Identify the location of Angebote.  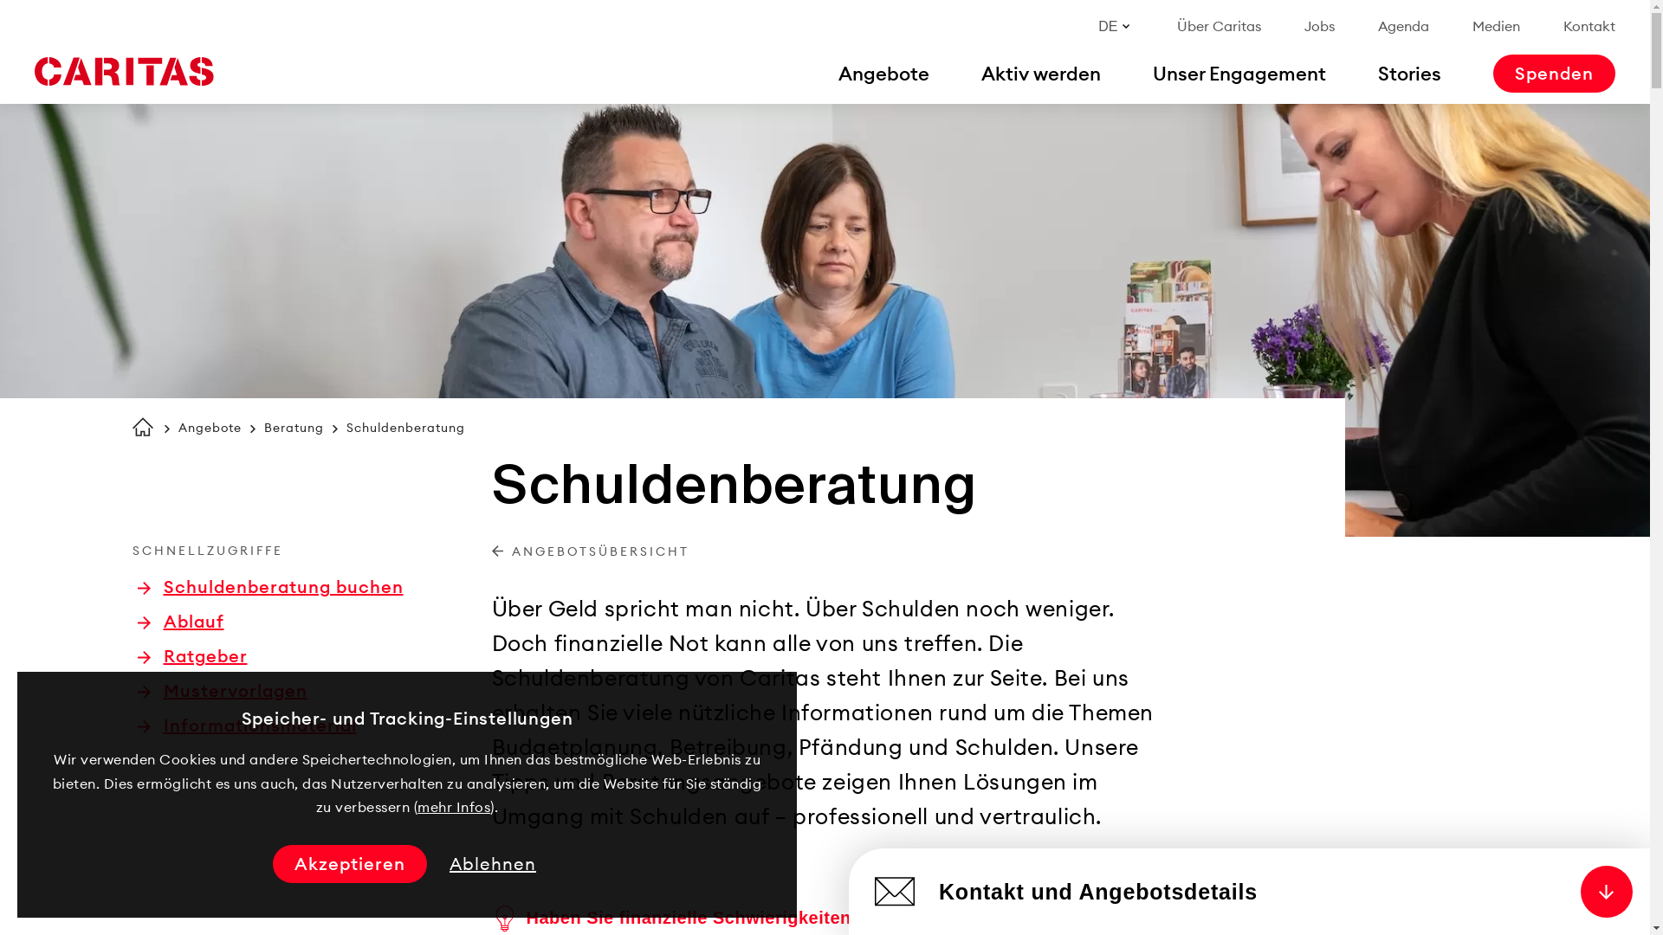
(883, 74).